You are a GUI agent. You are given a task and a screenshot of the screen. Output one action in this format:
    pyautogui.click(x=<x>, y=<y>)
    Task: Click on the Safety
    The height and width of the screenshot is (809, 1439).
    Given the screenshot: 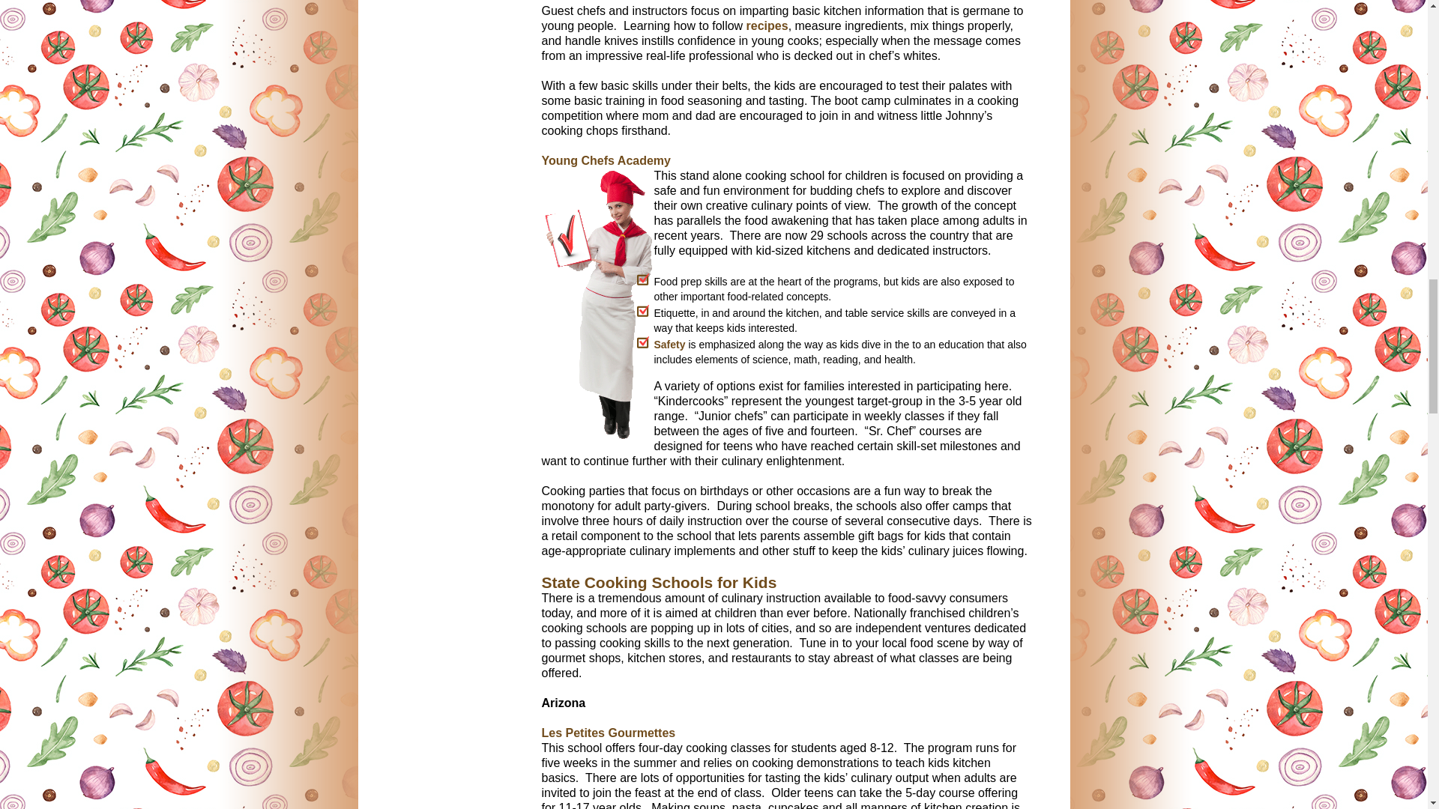 What is the action you would take?
    pyautogui.click(x=669, y=345)
    